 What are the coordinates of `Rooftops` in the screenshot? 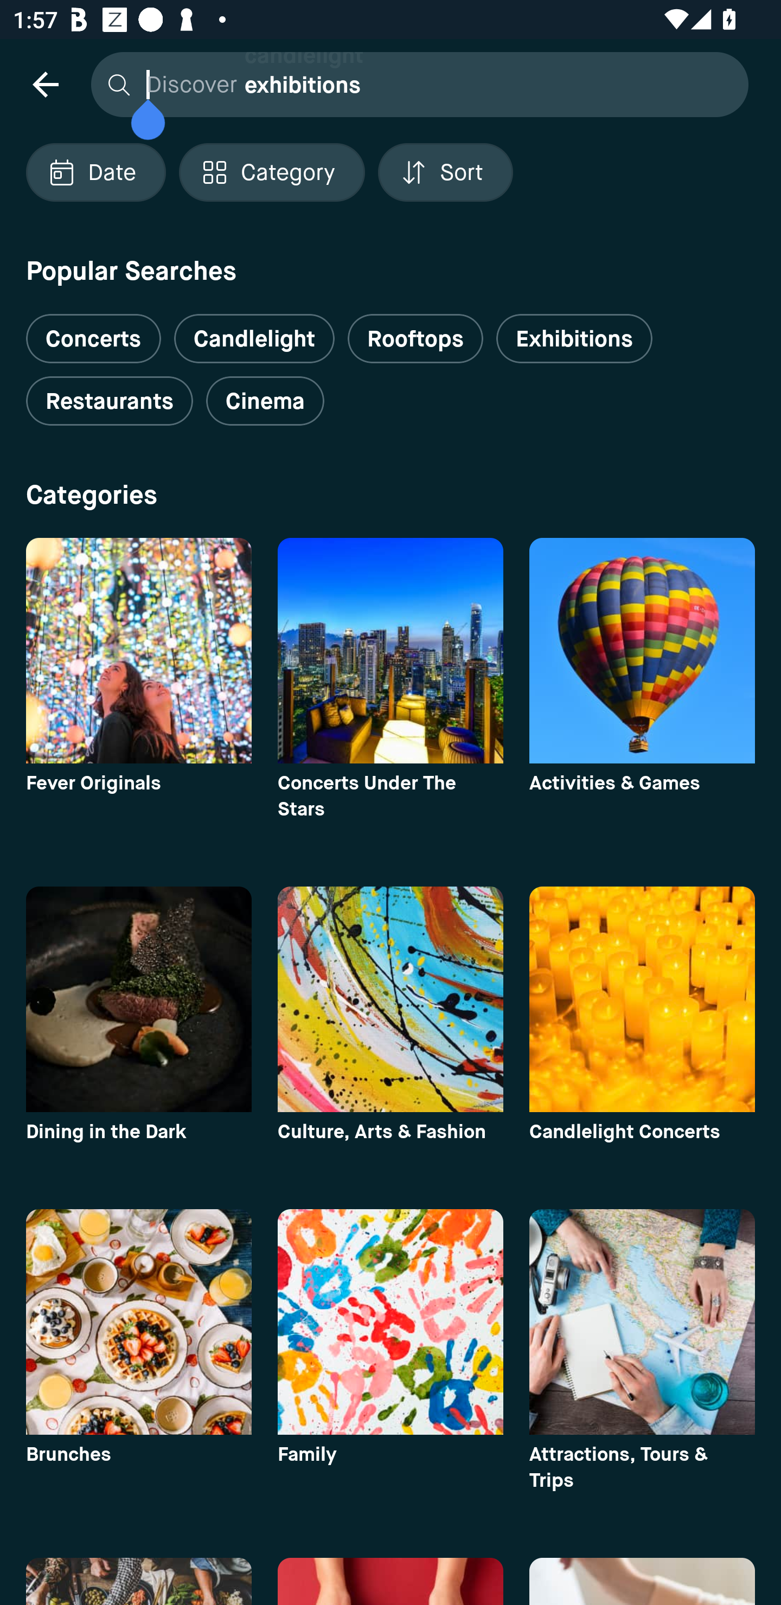 It's located at (415, 338).